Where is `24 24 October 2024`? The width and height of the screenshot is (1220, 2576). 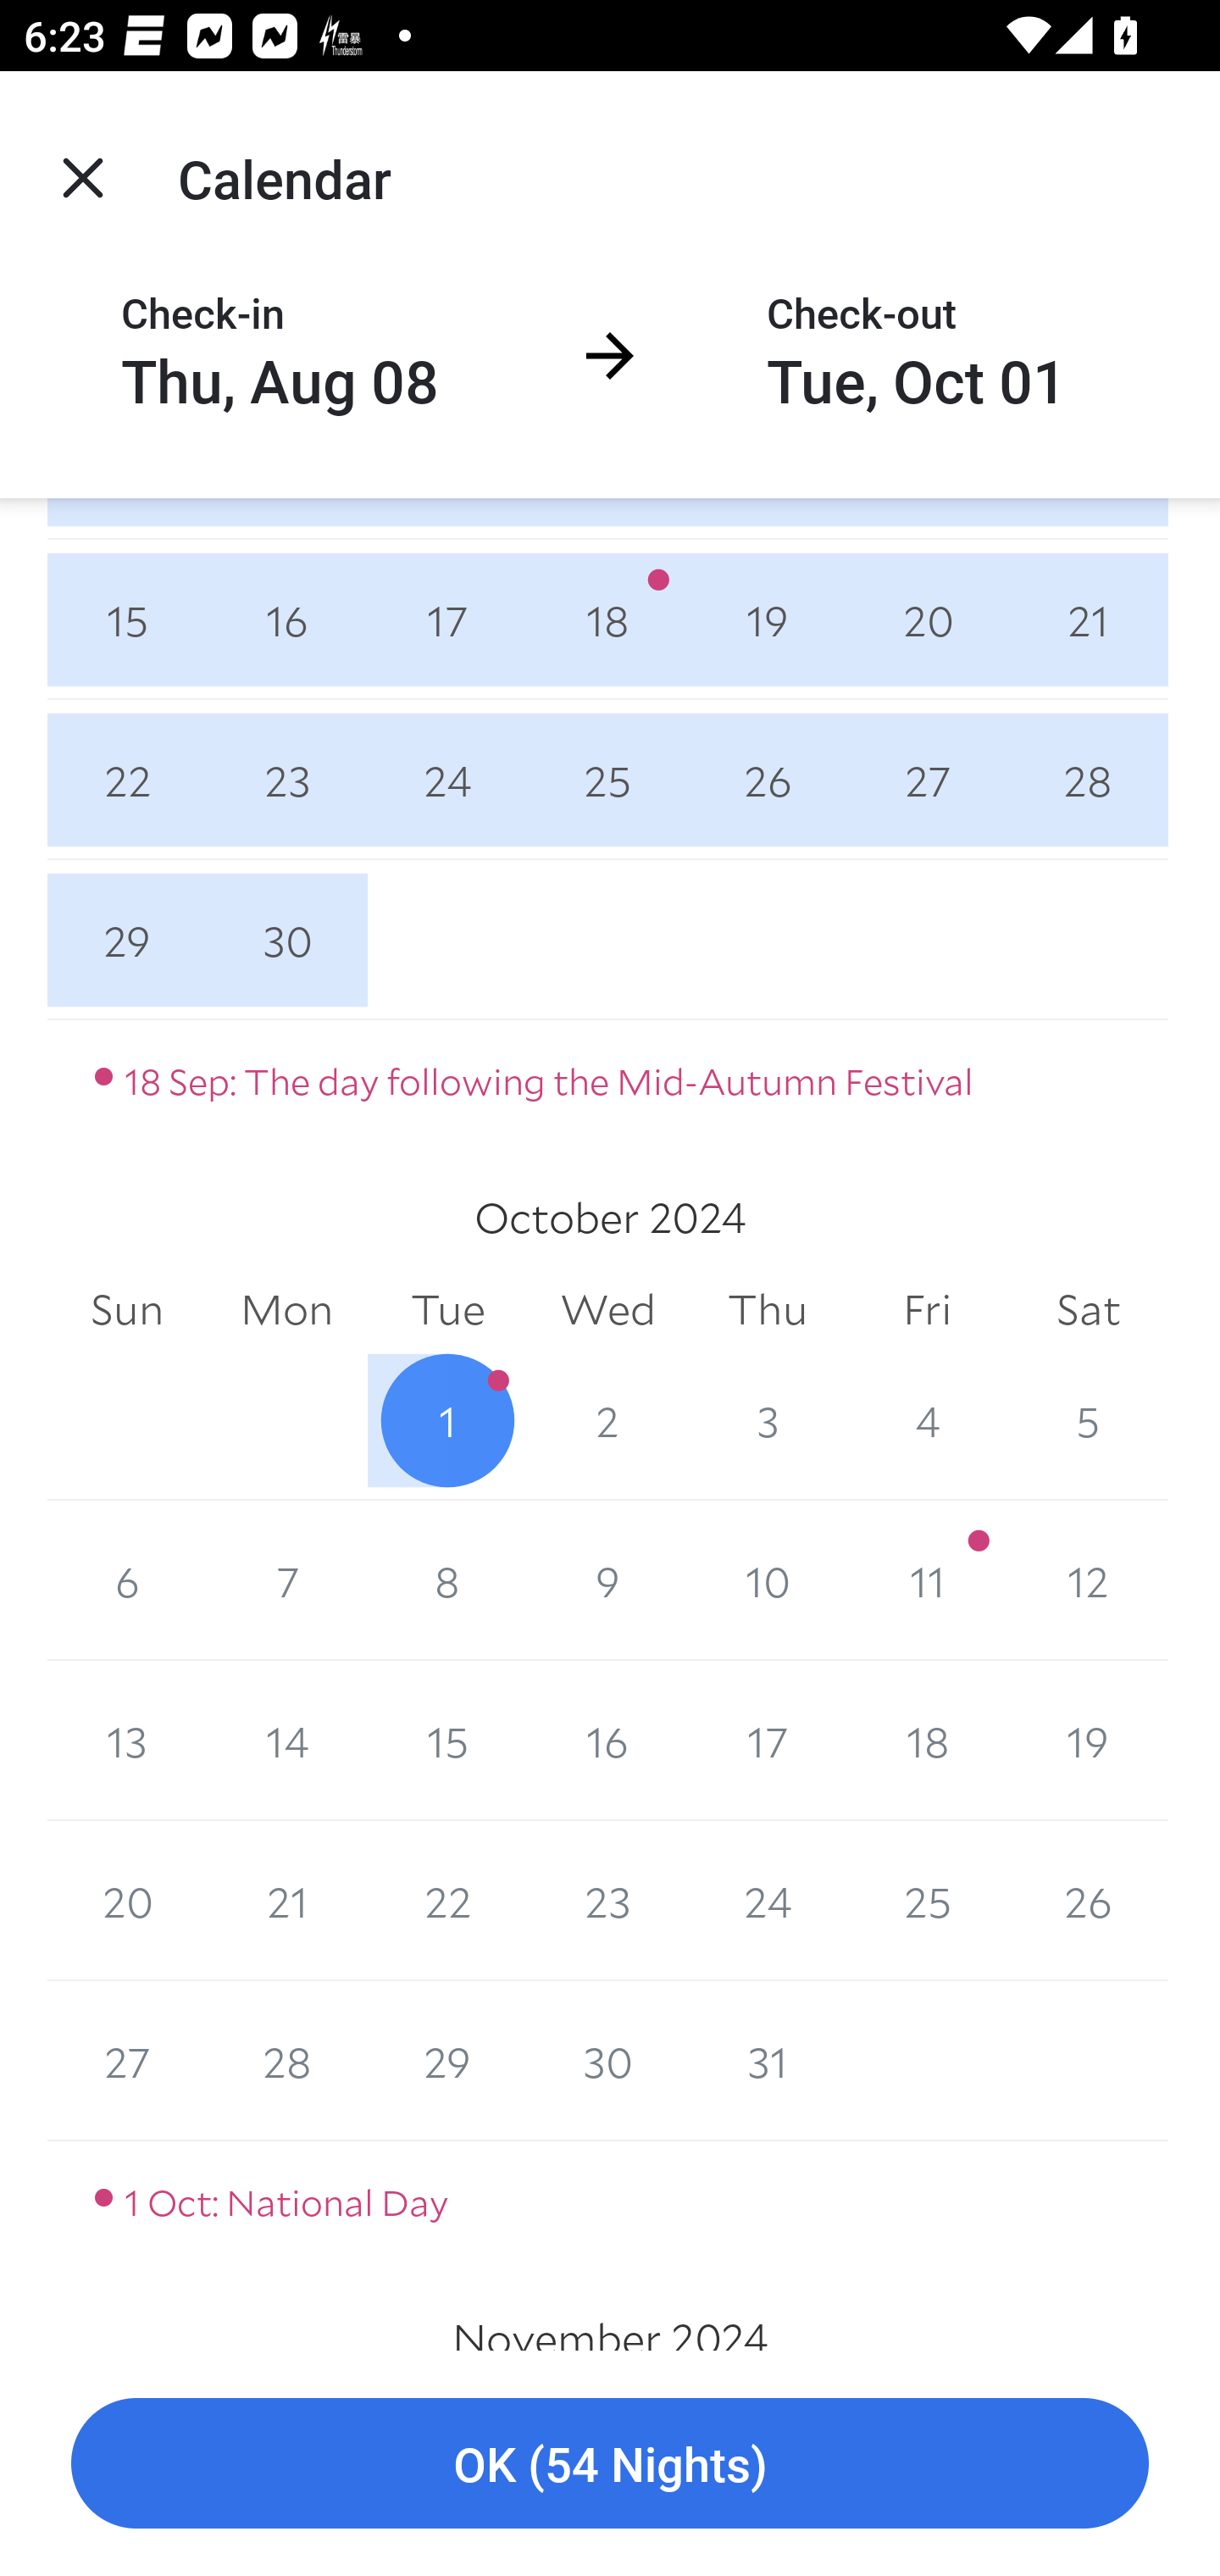
24 24 October 2024 is located at coordinates (768, 1901).